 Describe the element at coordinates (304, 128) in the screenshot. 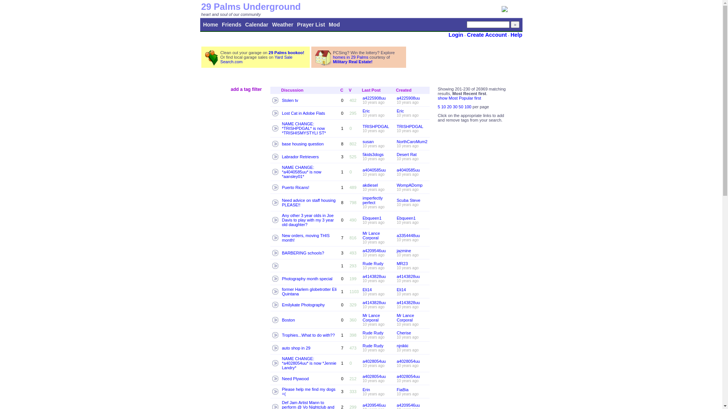

I see `NAME CHANGE: *TRISHPDGAL* is now *TRISHISMYSTYLI ST*` at that location.